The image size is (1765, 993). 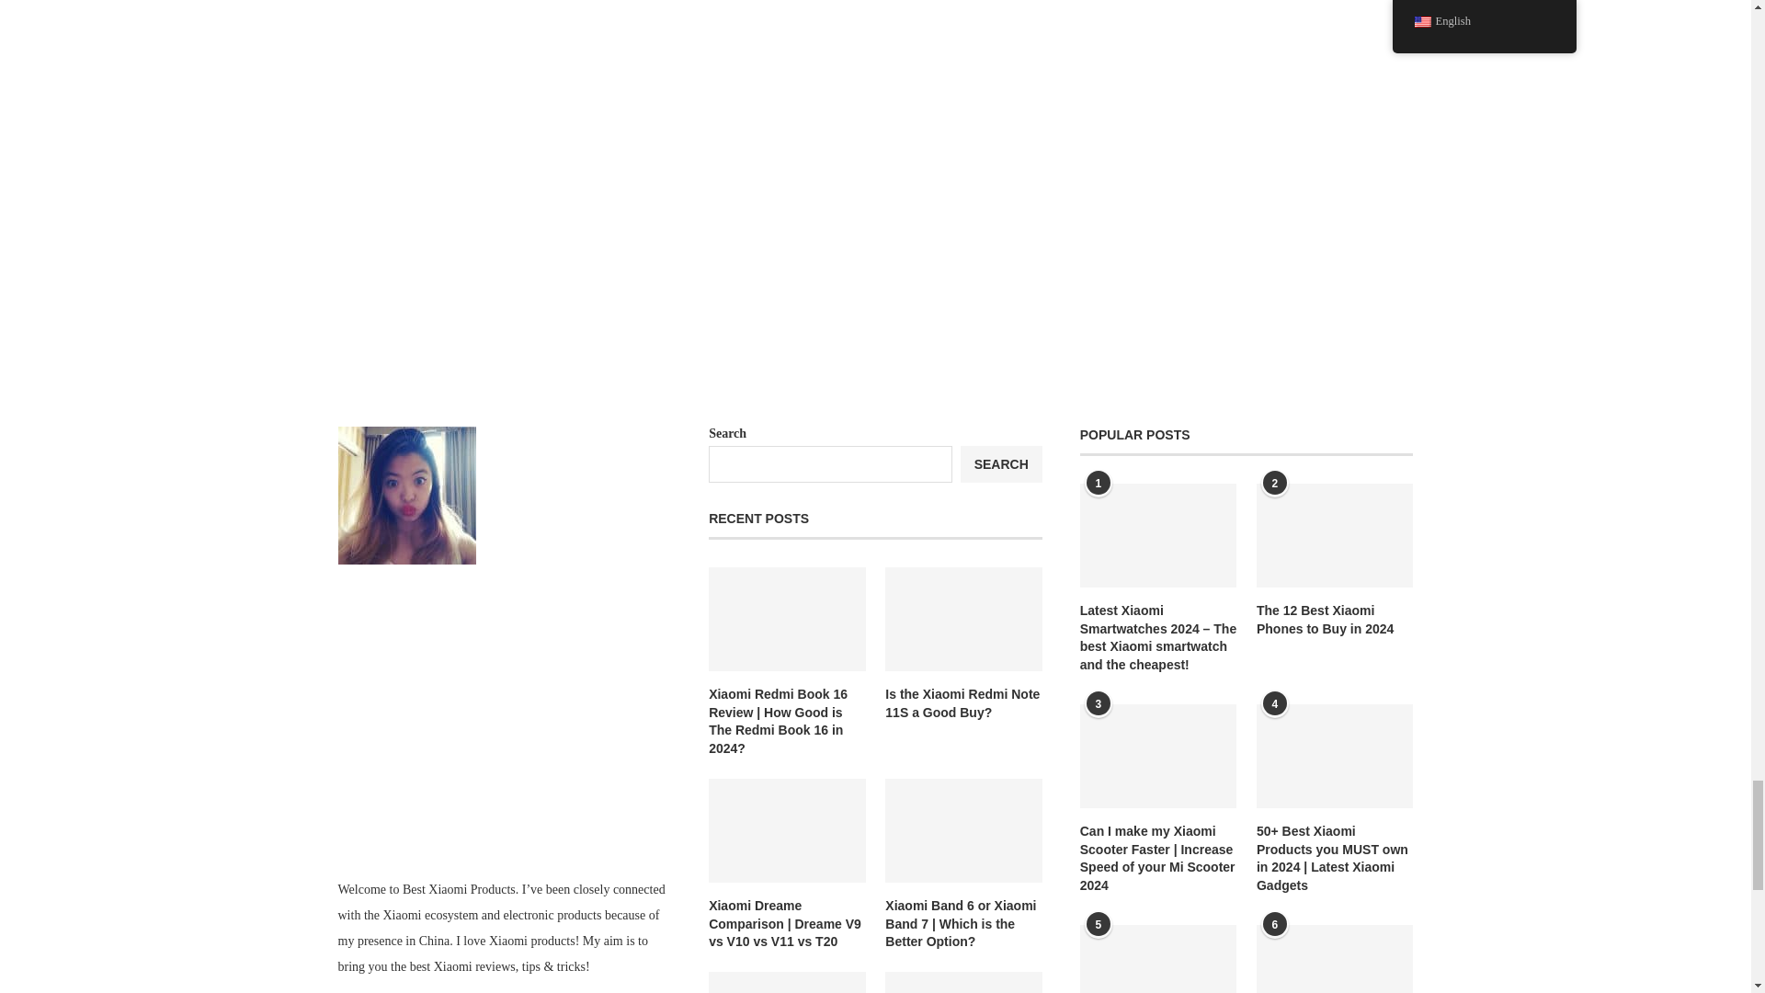 What do you see at coordinates (963, 620) in the screenshot?
I see `Is the Xiaomi Redmi Note 11S a Good Buy?` at bounding box center [963, 620].